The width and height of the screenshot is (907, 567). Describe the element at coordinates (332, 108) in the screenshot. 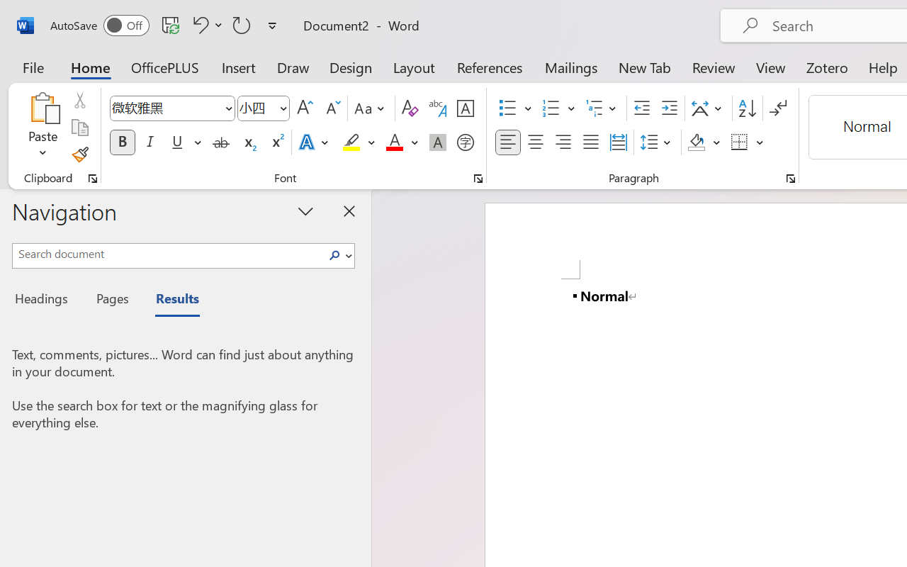

I see `Shrink Font` at that location.